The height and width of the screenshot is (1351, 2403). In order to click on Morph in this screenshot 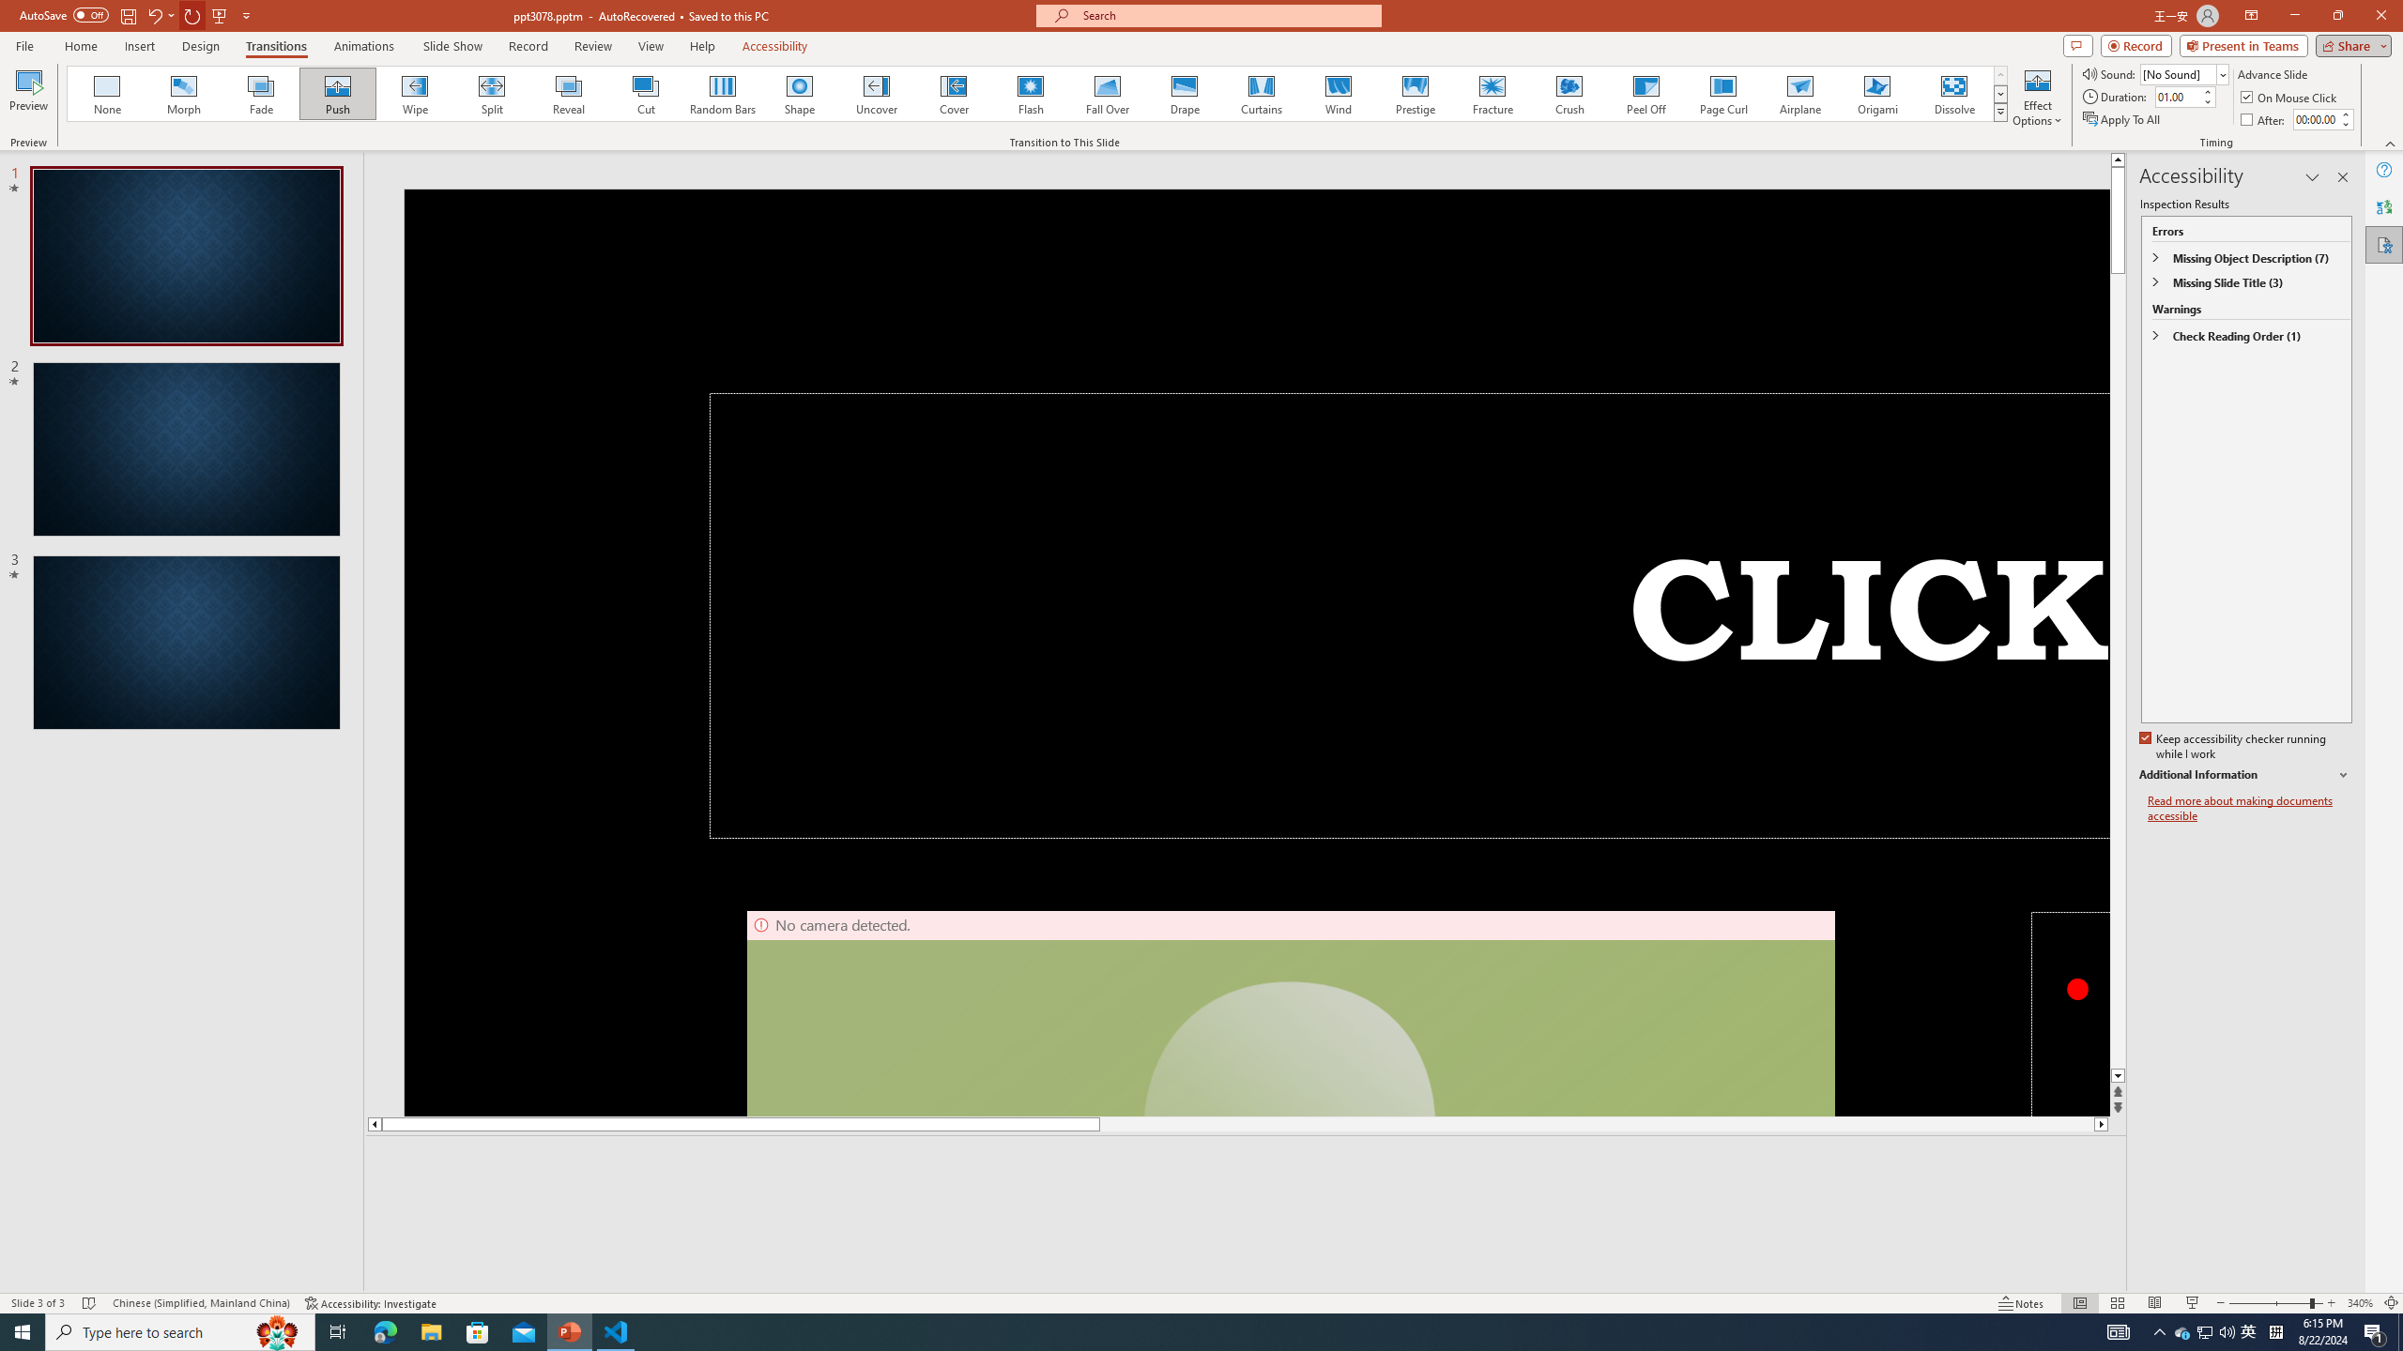, I will do `click(185, 94)`.